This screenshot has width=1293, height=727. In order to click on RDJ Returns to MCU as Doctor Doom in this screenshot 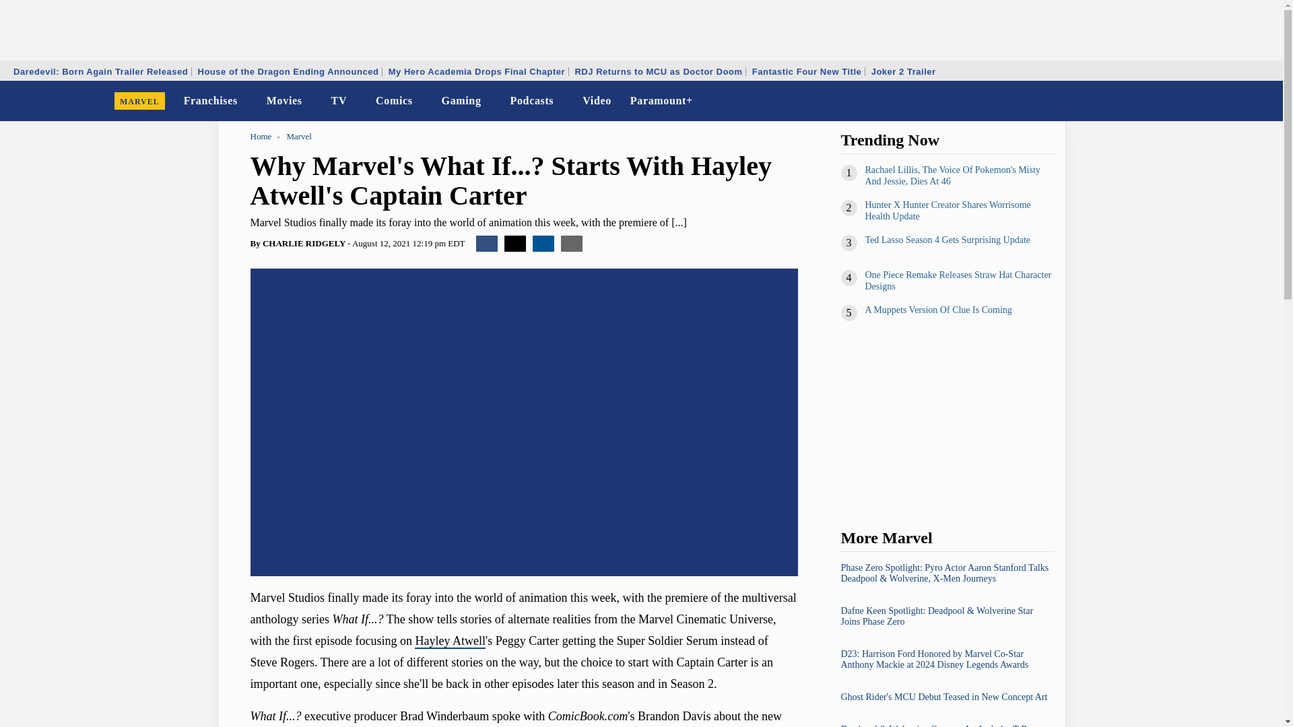, I will do `click(659, 71)`.